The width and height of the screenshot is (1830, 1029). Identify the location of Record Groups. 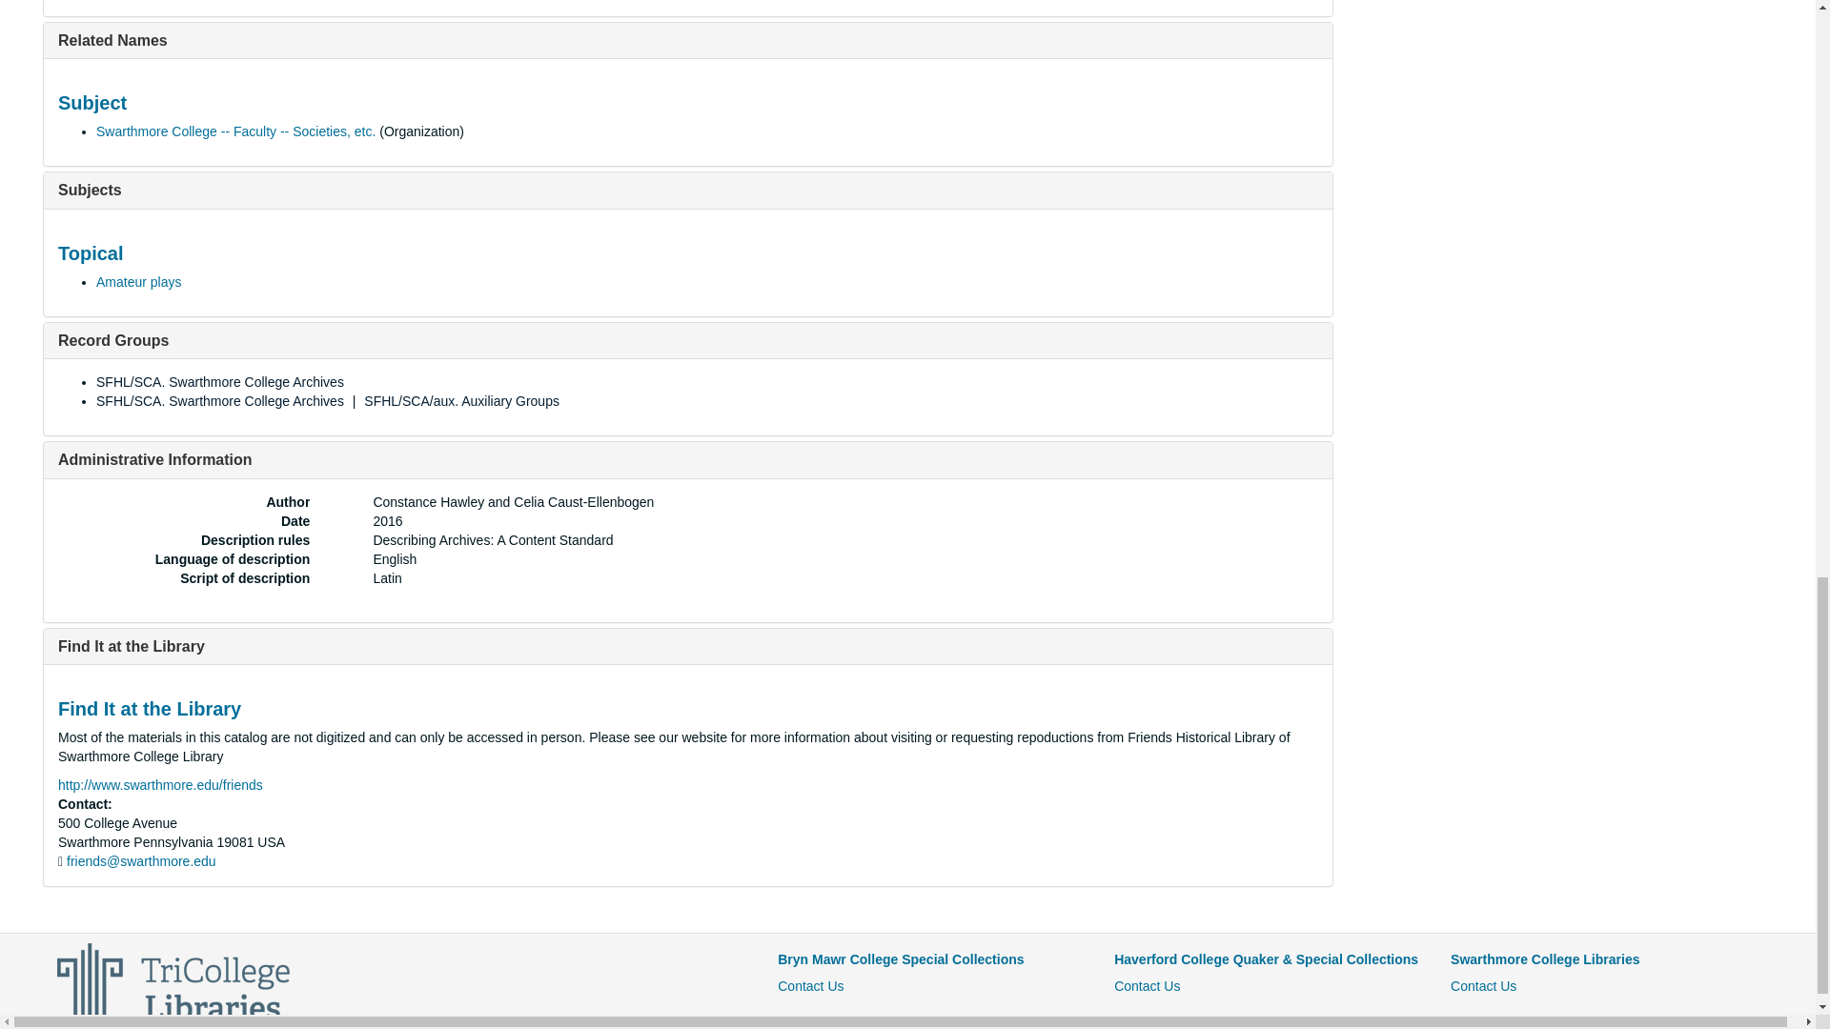
(112, 340).